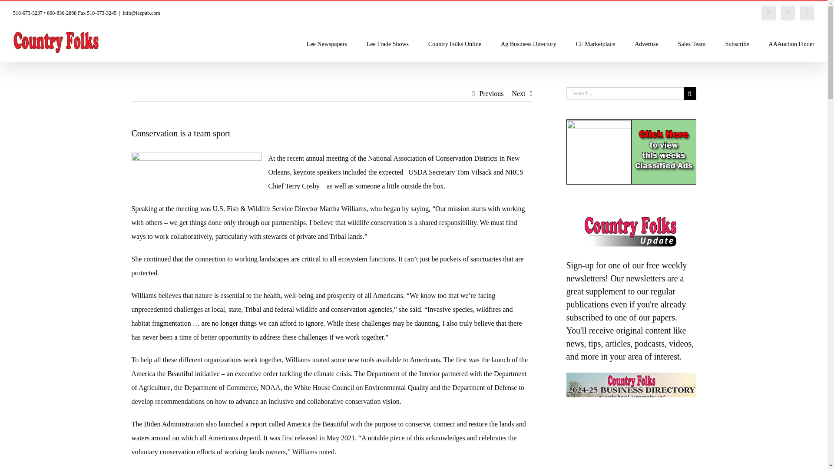 This screenshot has width=834, height=469. I want to click on Ag Business Directory, so click(528, 43).